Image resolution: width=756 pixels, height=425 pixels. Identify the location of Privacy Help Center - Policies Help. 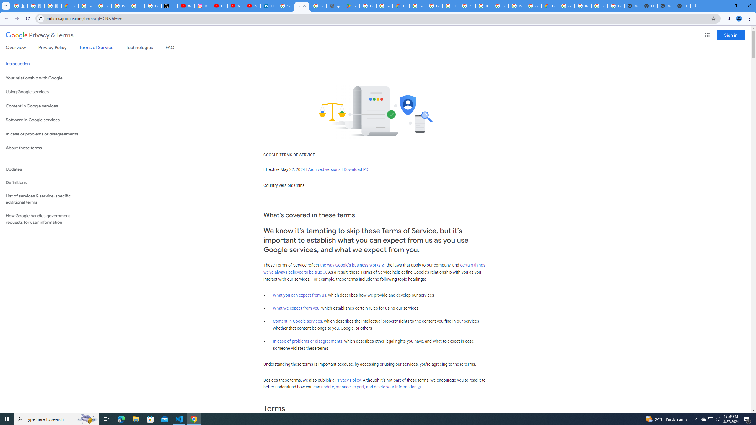
(120, 6).